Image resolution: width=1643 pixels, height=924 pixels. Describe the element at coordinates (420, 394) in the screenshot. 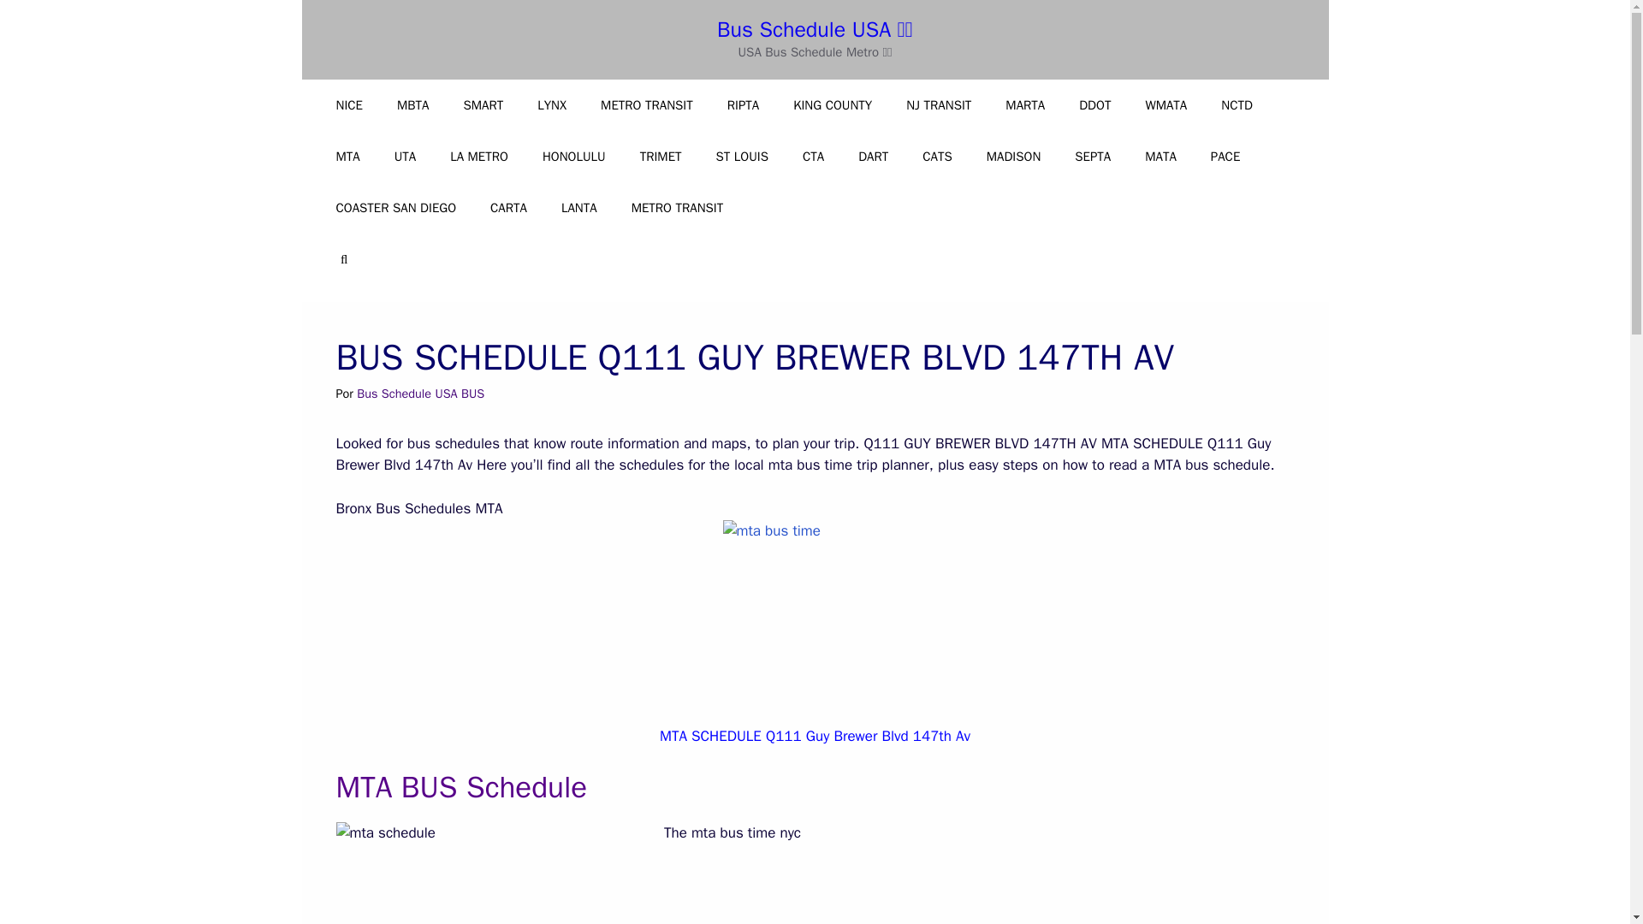

I see `Bus Schedule USA BUS` at that location.